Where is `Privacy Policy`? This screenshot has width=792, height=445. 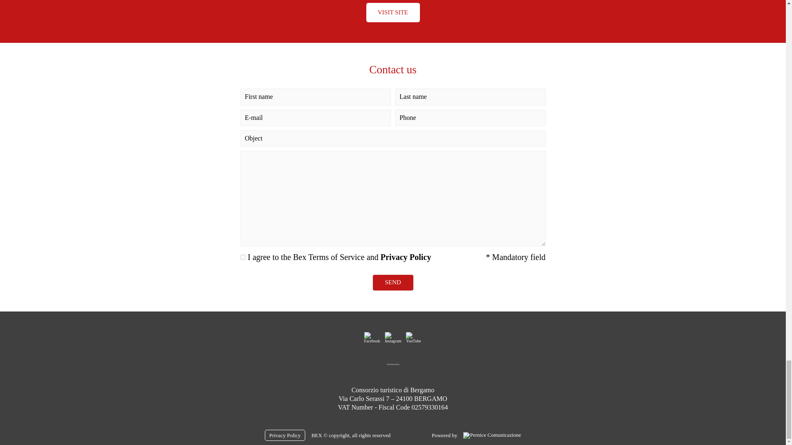
Privacy Policy is located at coordinates (285, 435).